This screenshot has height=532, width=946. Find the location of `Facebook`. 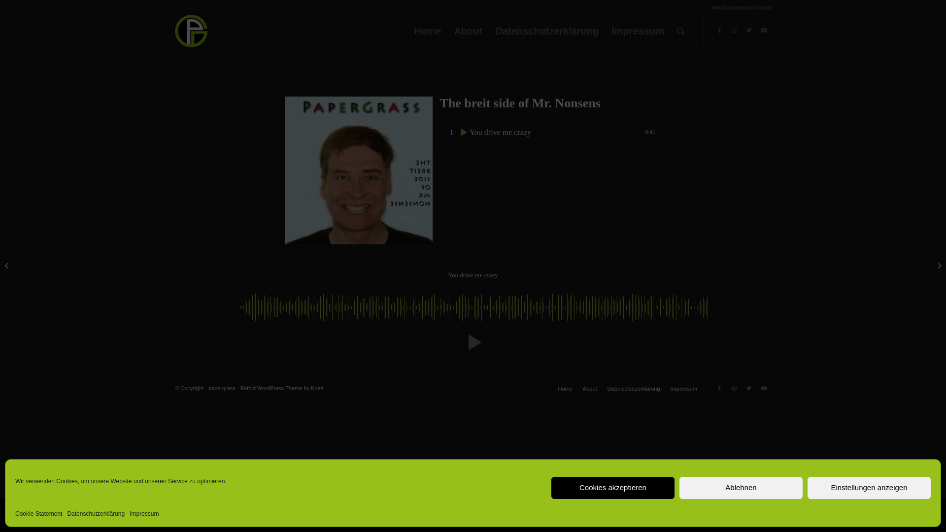

Facebook is located at coordinates (719, 388).